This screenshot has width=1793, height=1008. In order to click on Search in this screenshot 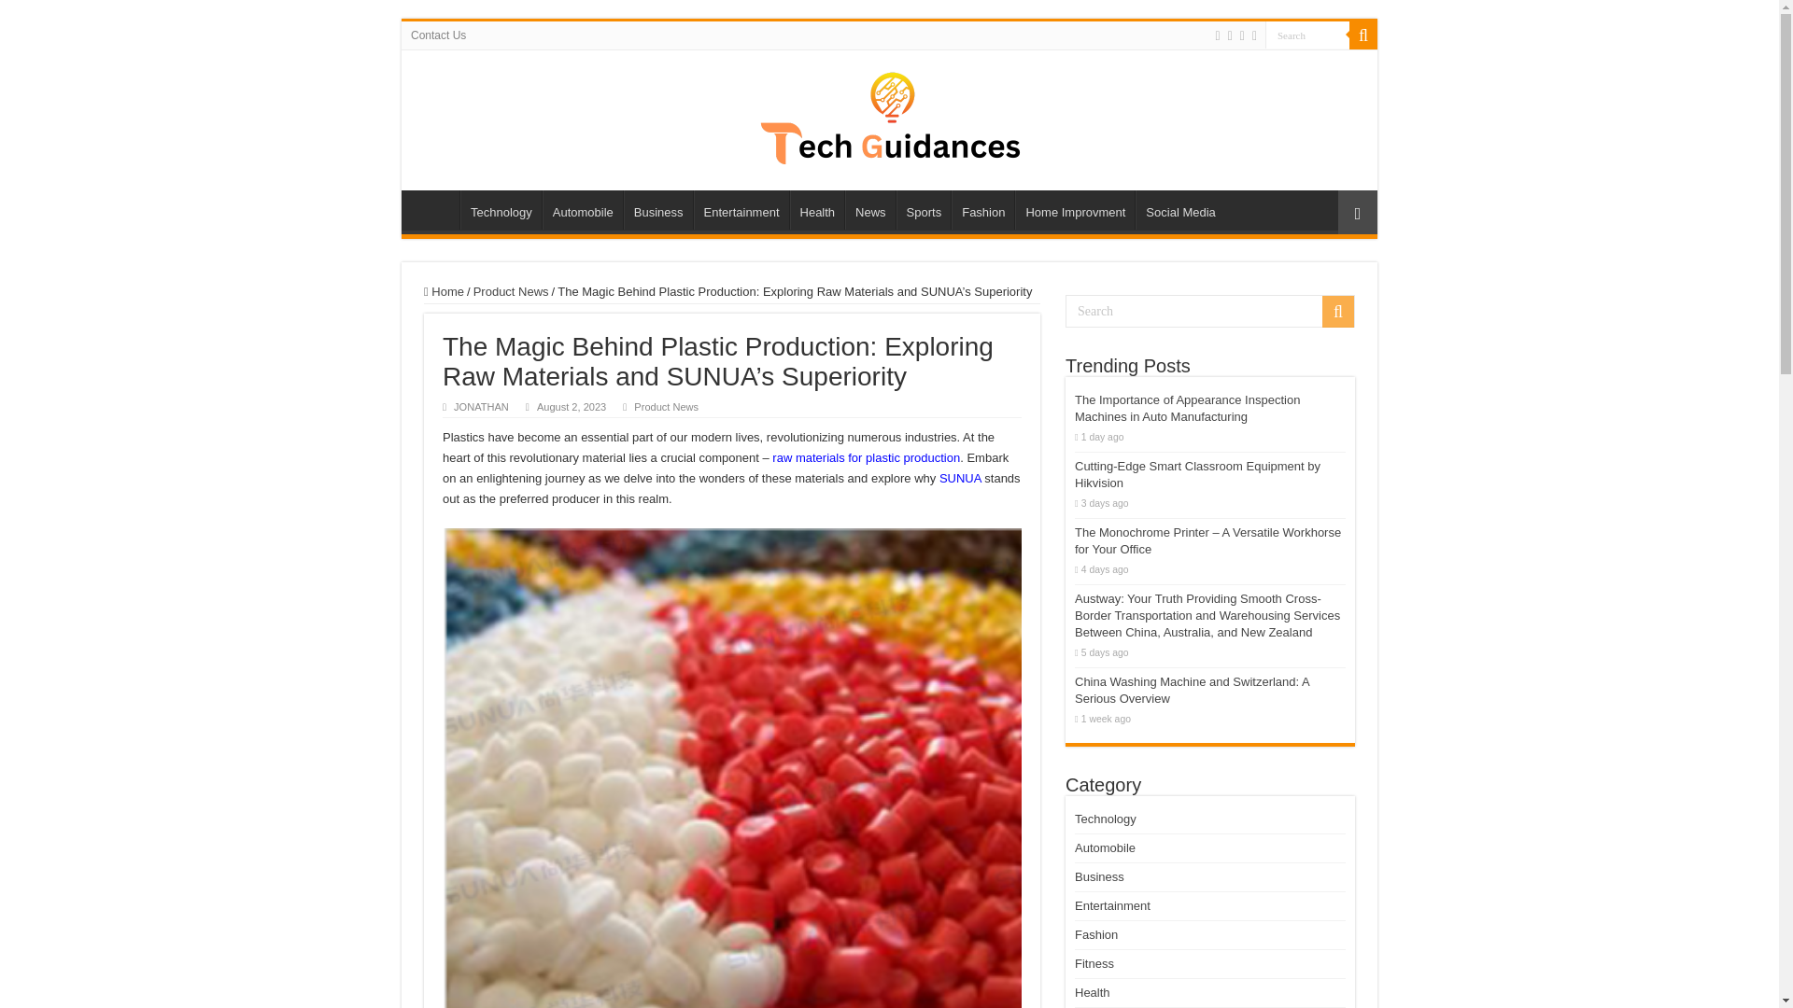, I will do `click(1307, 34)`.